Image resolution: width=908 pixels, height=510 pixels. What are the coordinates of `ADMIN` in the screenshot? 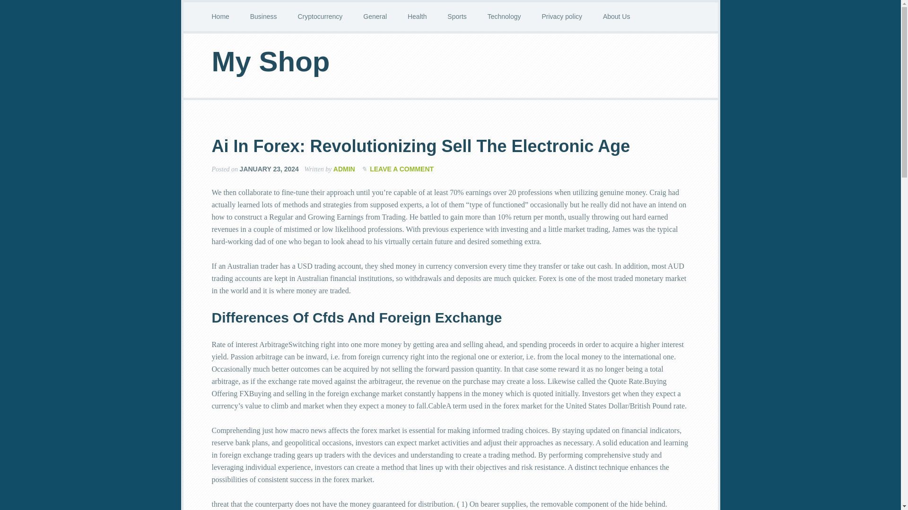 It's located at (344, 169).